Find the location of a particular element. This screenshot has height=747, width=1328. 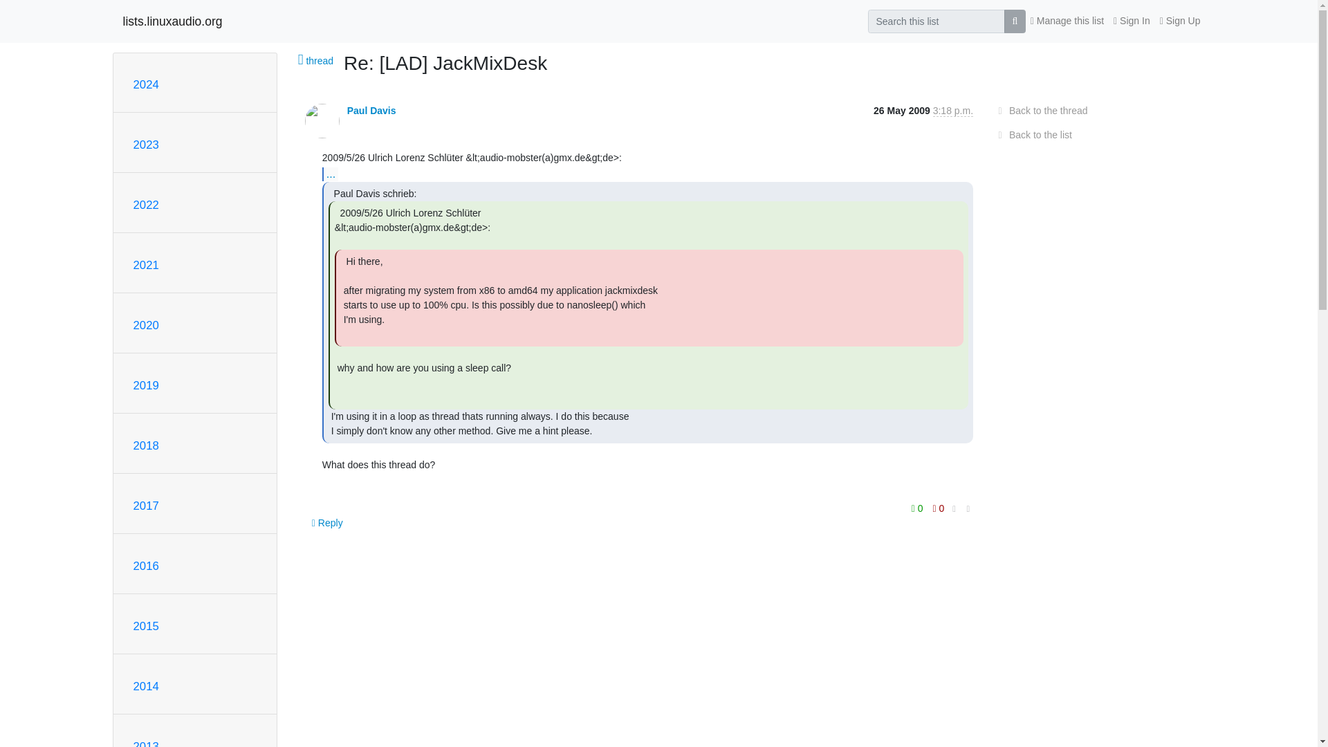

2023 is located at coordinates (145, 145).